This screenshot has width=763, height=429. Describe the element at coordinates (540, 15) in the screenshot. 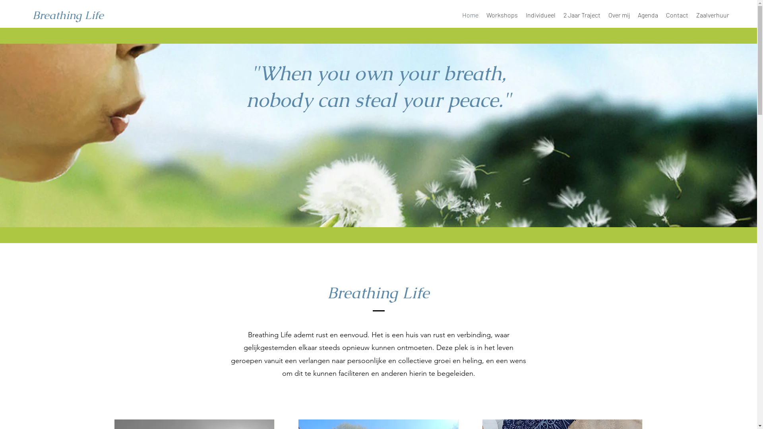

I see `Individueel` at that location.